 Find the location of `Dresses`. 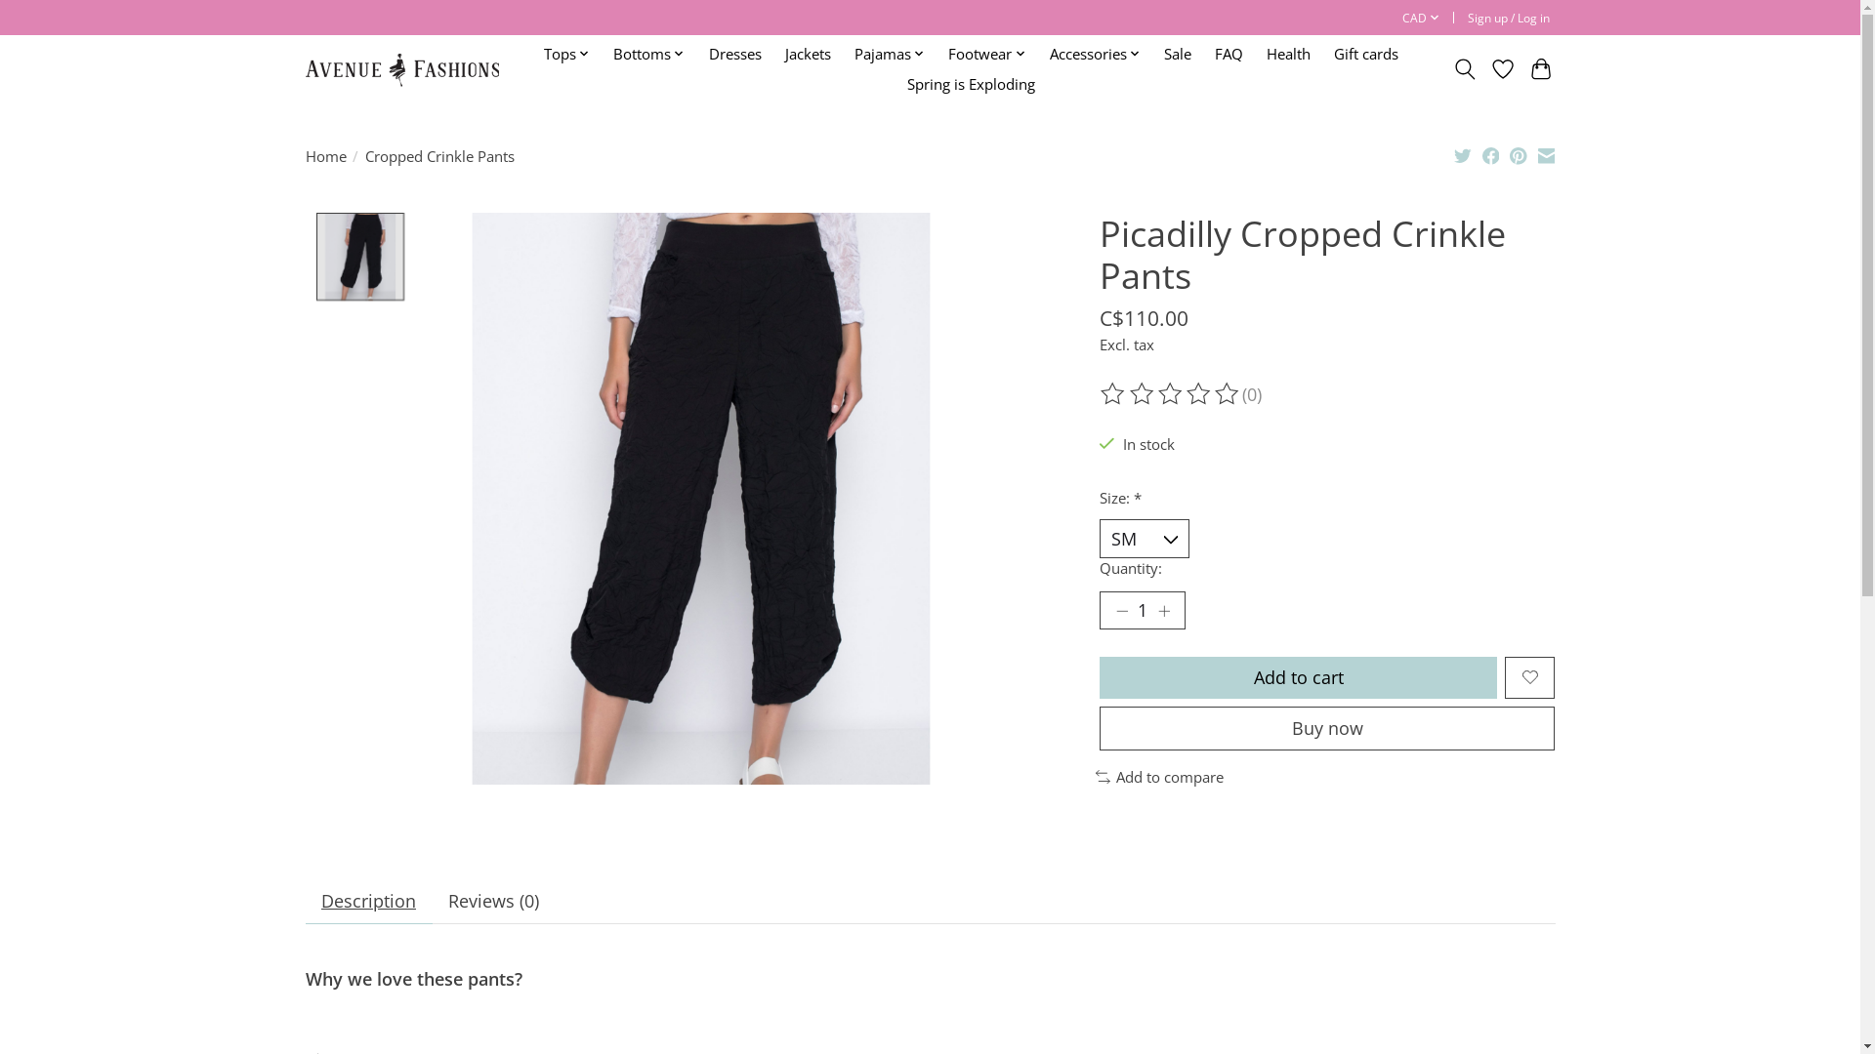

Dresses is located at coordinates (734, 55).